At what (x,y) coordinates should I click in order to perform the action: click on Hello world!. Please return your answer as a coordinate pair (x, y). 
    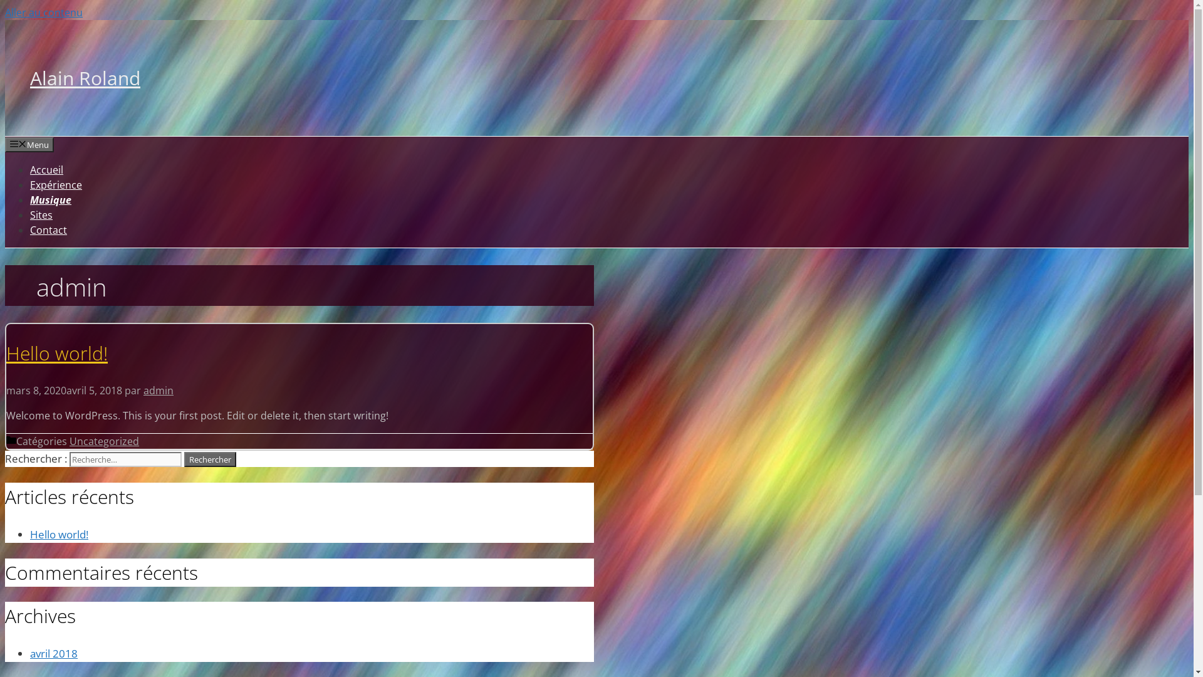
    Looking at the image, I should click on (59, 534).